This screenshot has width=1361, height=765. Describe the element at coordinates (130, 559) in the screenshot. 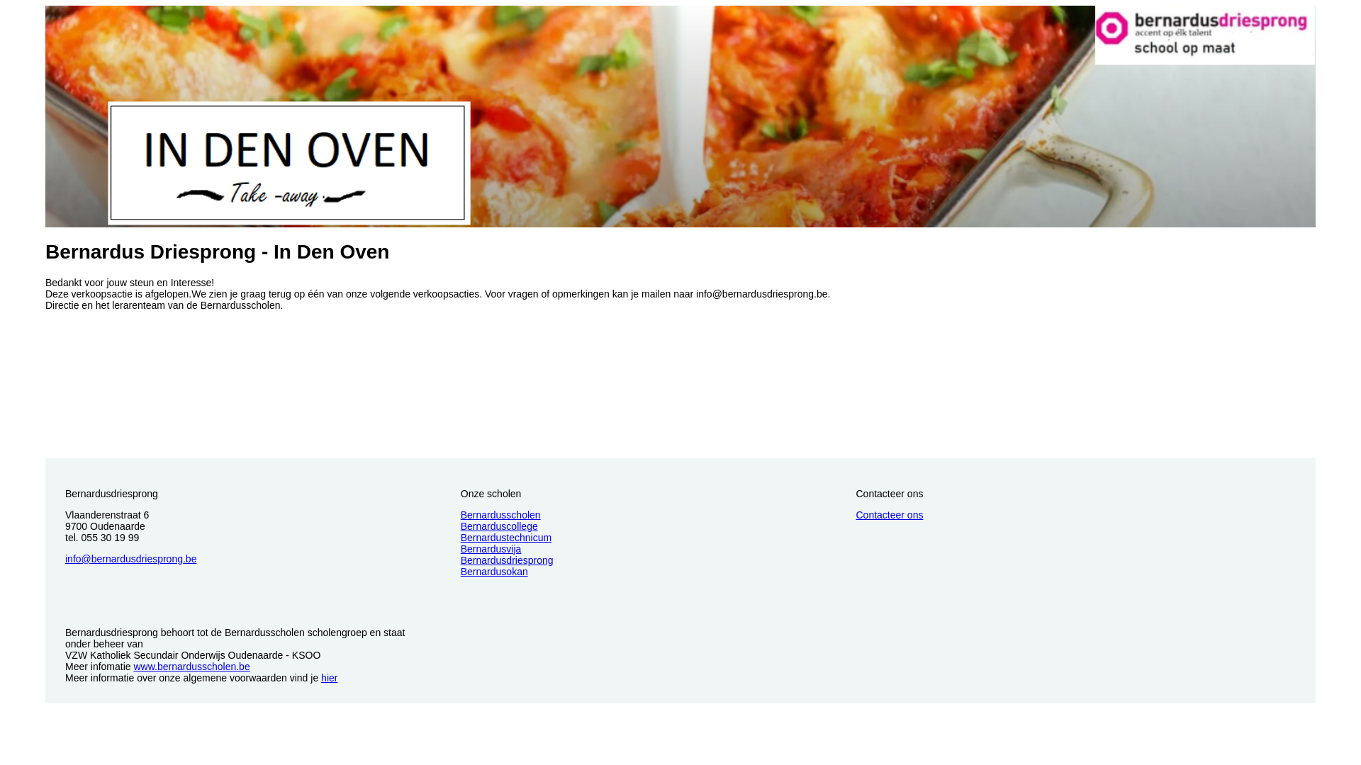

I see `info@bernardusdriesprong.be` at that location.